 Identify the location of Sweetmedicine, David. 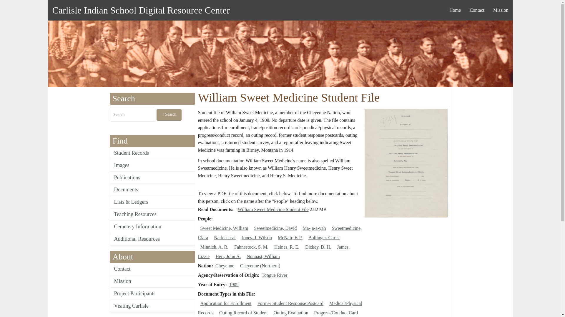
(275, 228).